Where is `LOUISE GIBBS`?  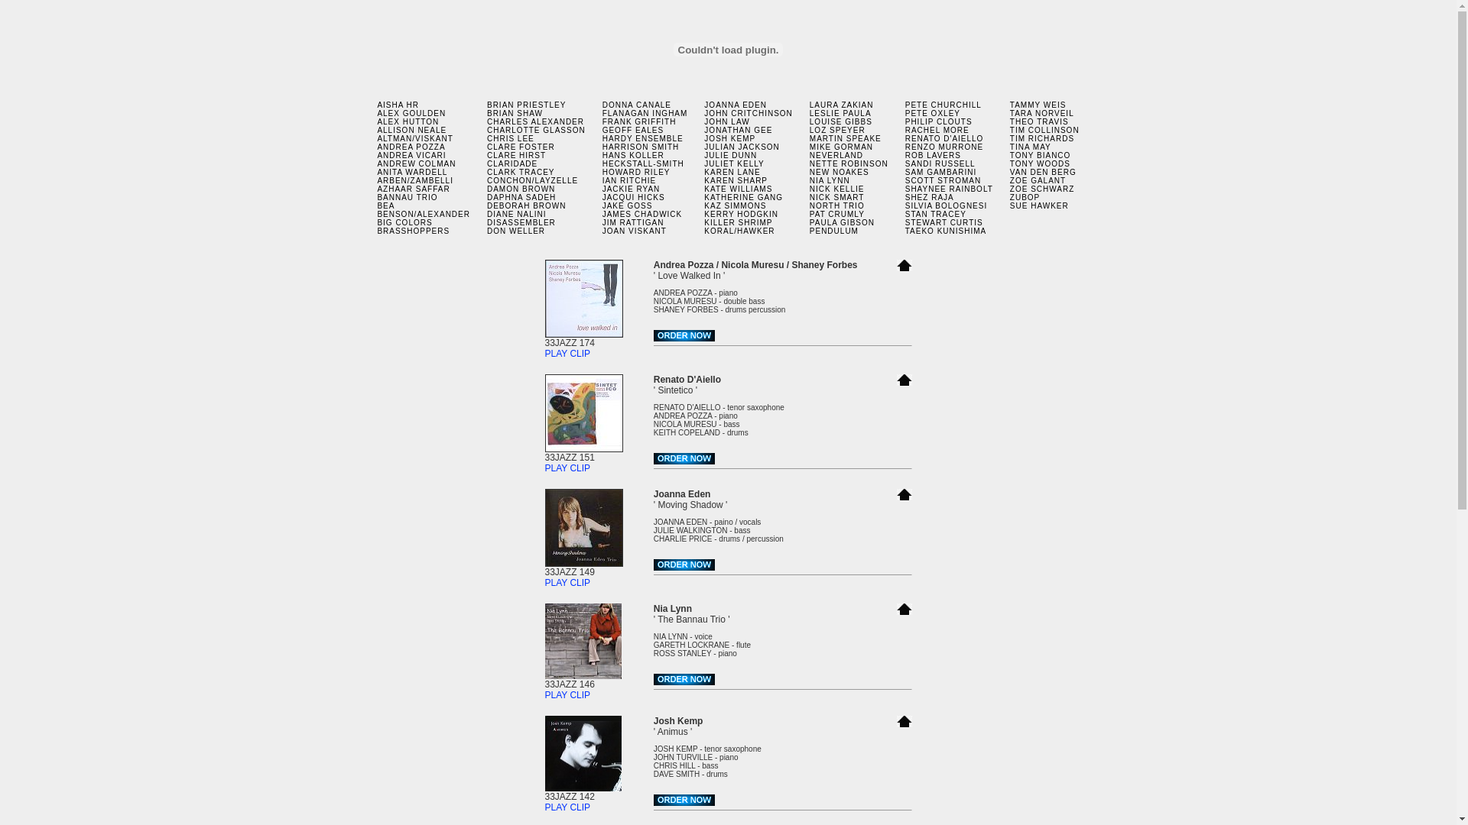 LOUISE GIBBS is located at coordinates (841, 122).